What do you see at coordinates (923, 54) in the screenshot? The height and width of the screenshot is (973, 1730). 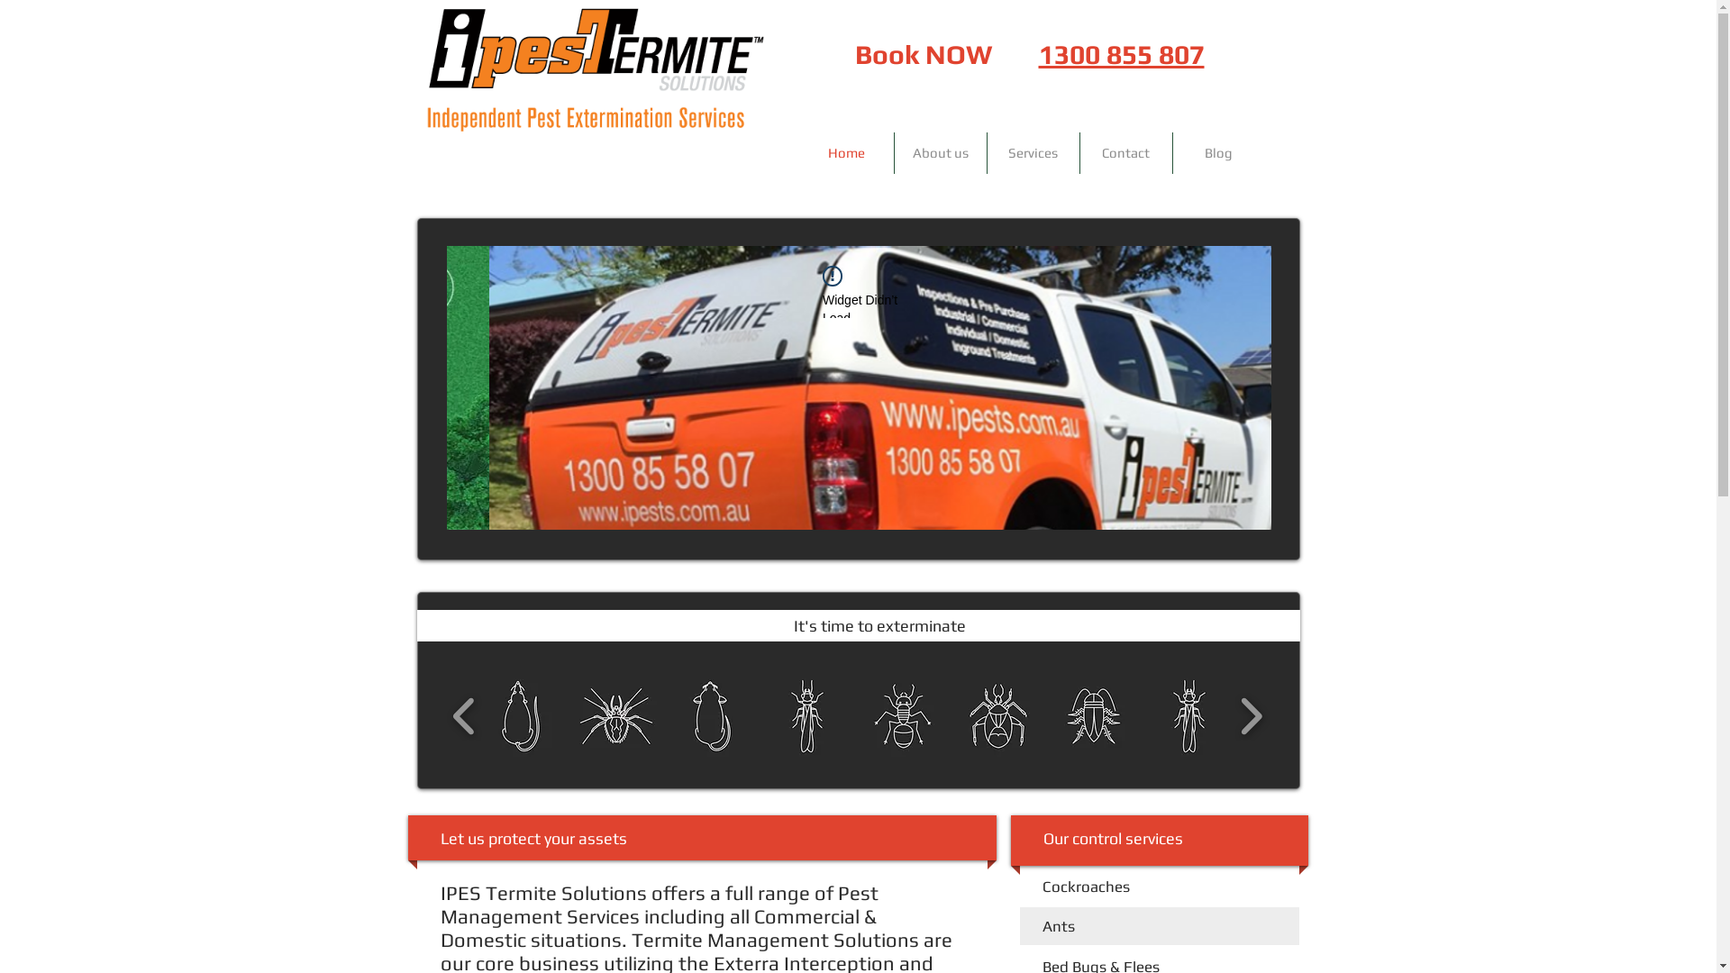 I see `Book NOW` at bounding box center [923, 54].